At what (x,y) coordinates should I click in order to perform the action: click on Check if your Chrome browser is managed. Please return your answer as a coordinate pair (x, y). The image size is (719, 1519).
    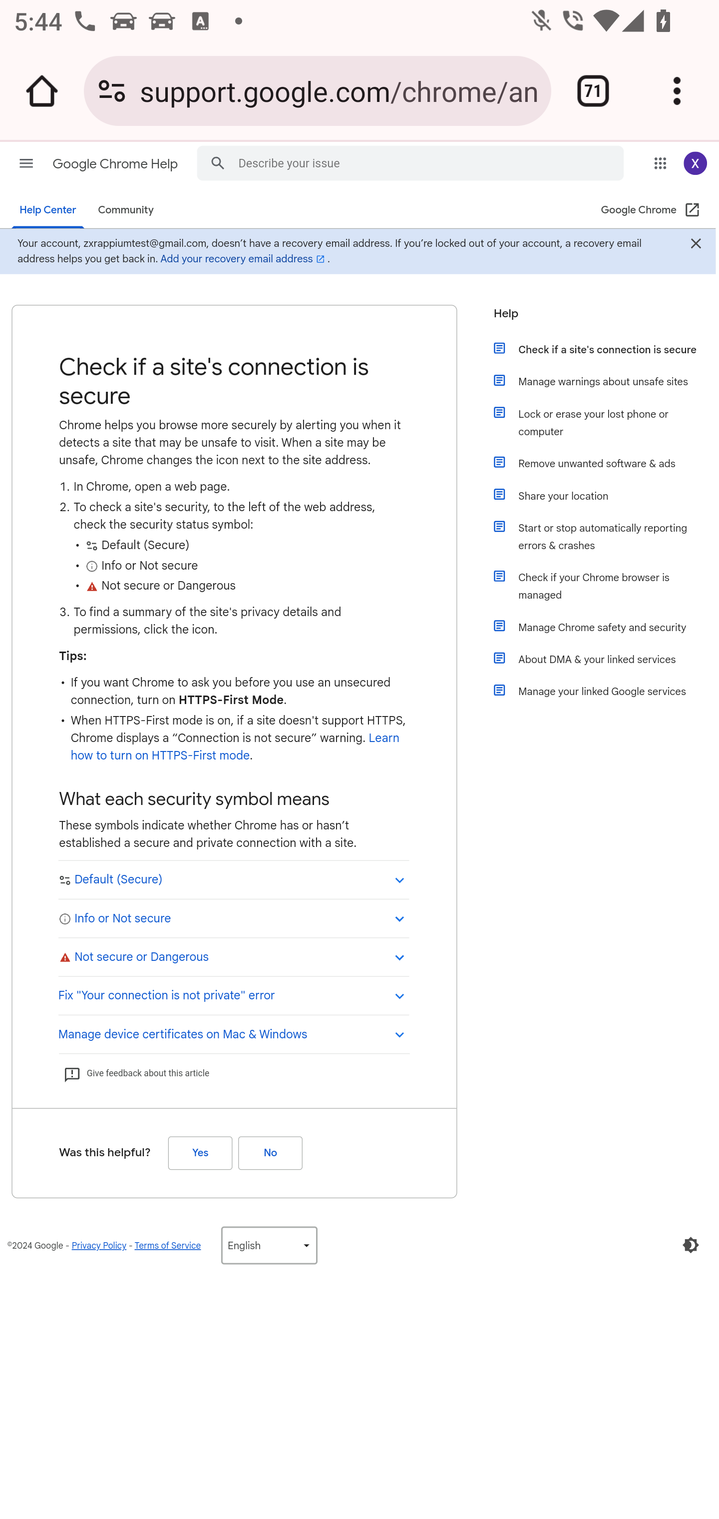
    Looking at the image, I should click on (606, 586).